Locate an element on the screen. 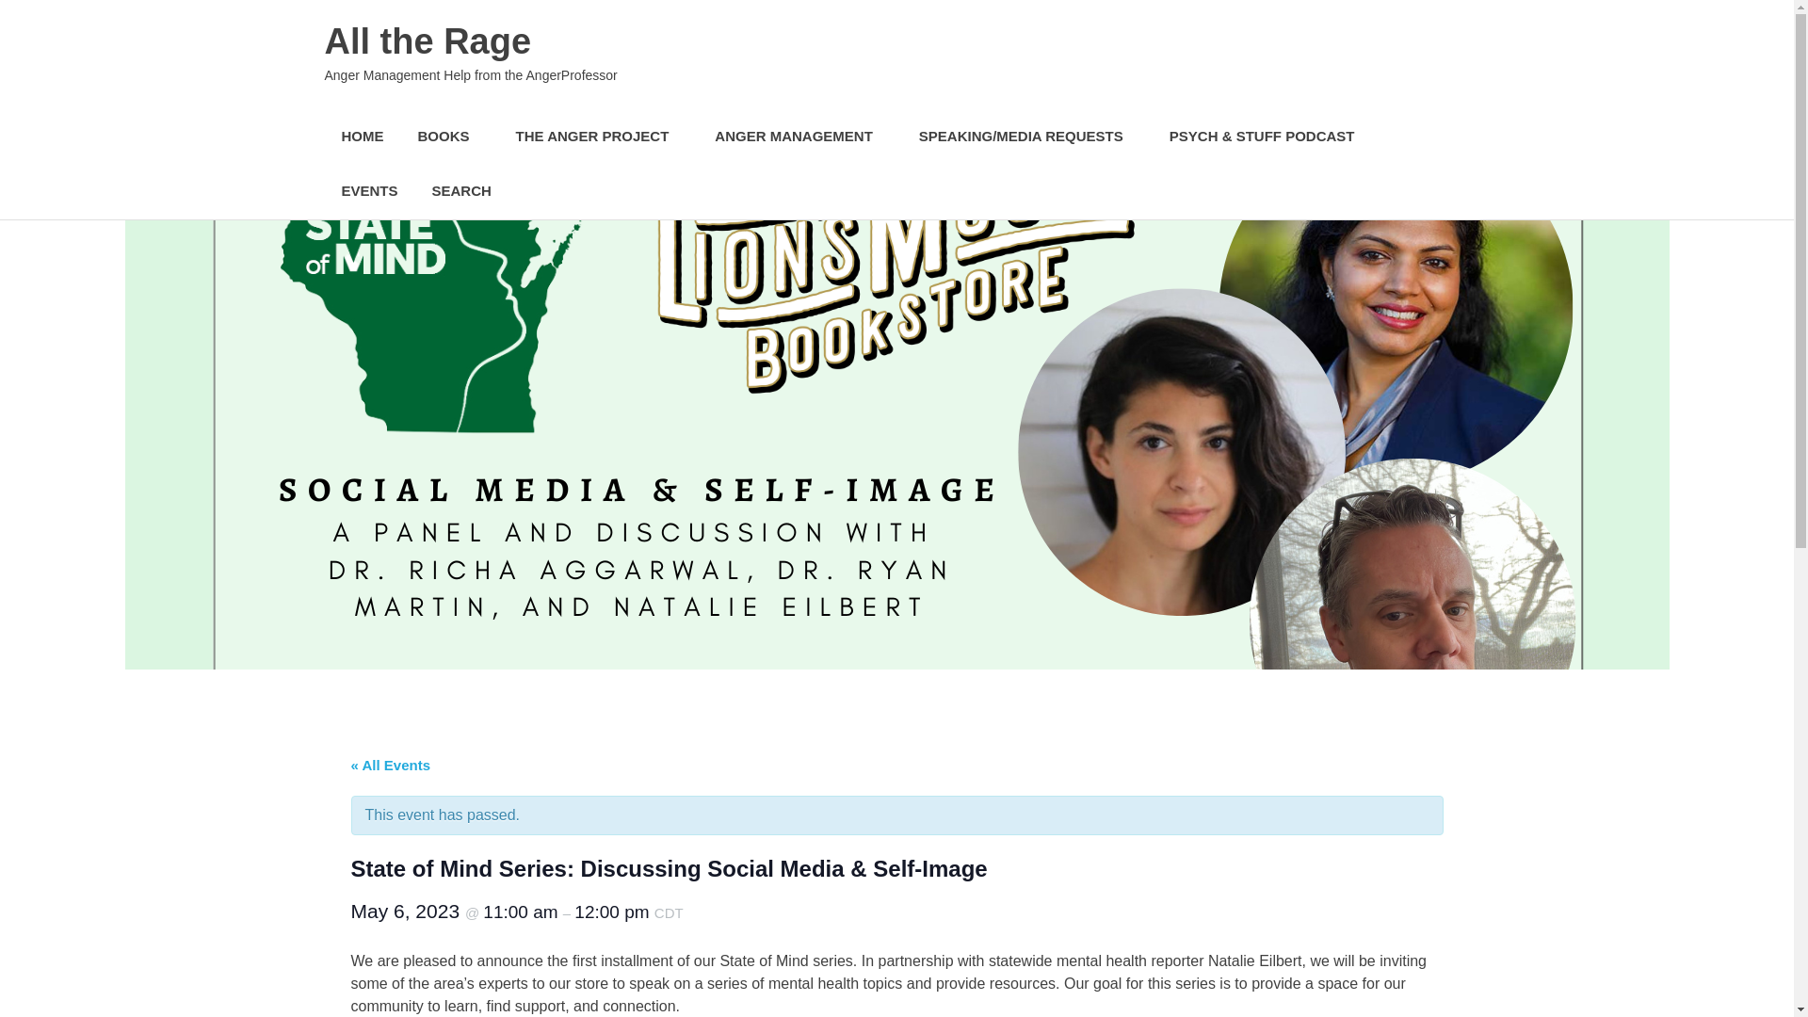 Image resolution: width=1808 pixels, height=1017 pixels. BOOKS is located at coordinates (450, 136).